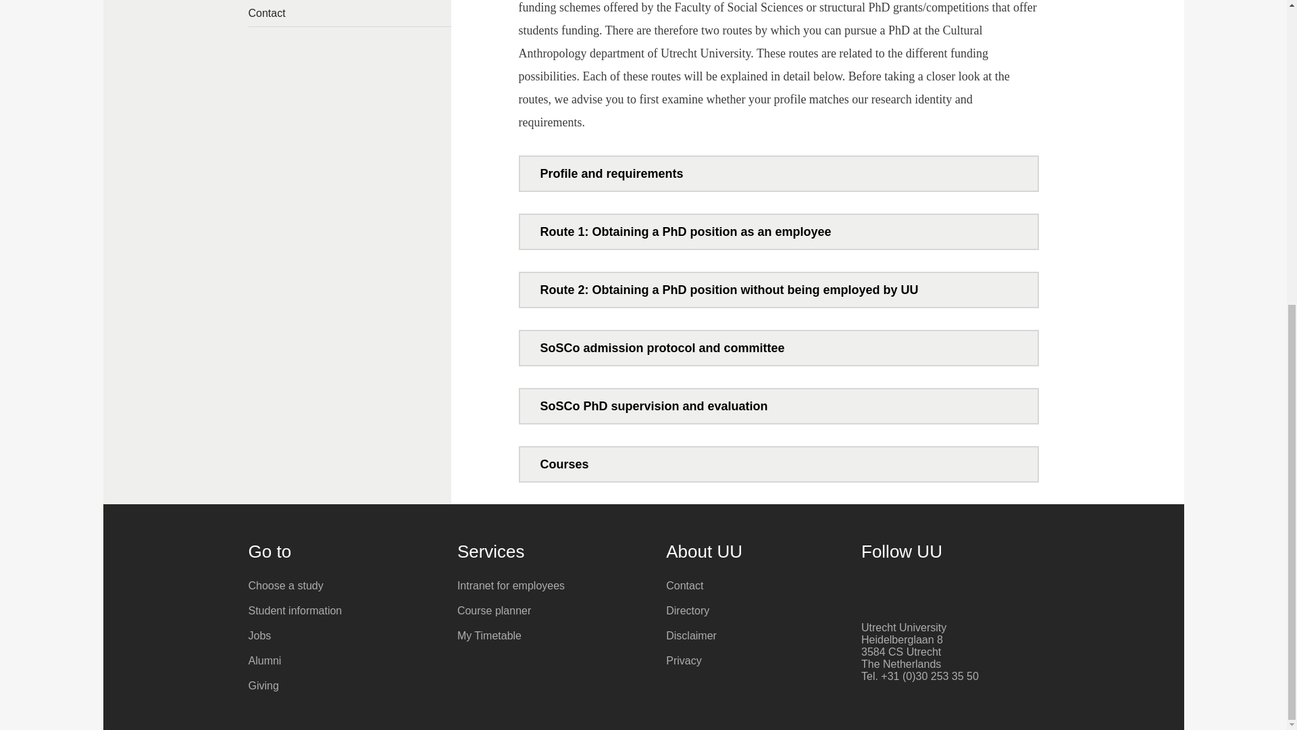 The width and height of the screenshot is (1297, 730). I want to click on SoSCo admission protocol and committee, so click(778, 348).